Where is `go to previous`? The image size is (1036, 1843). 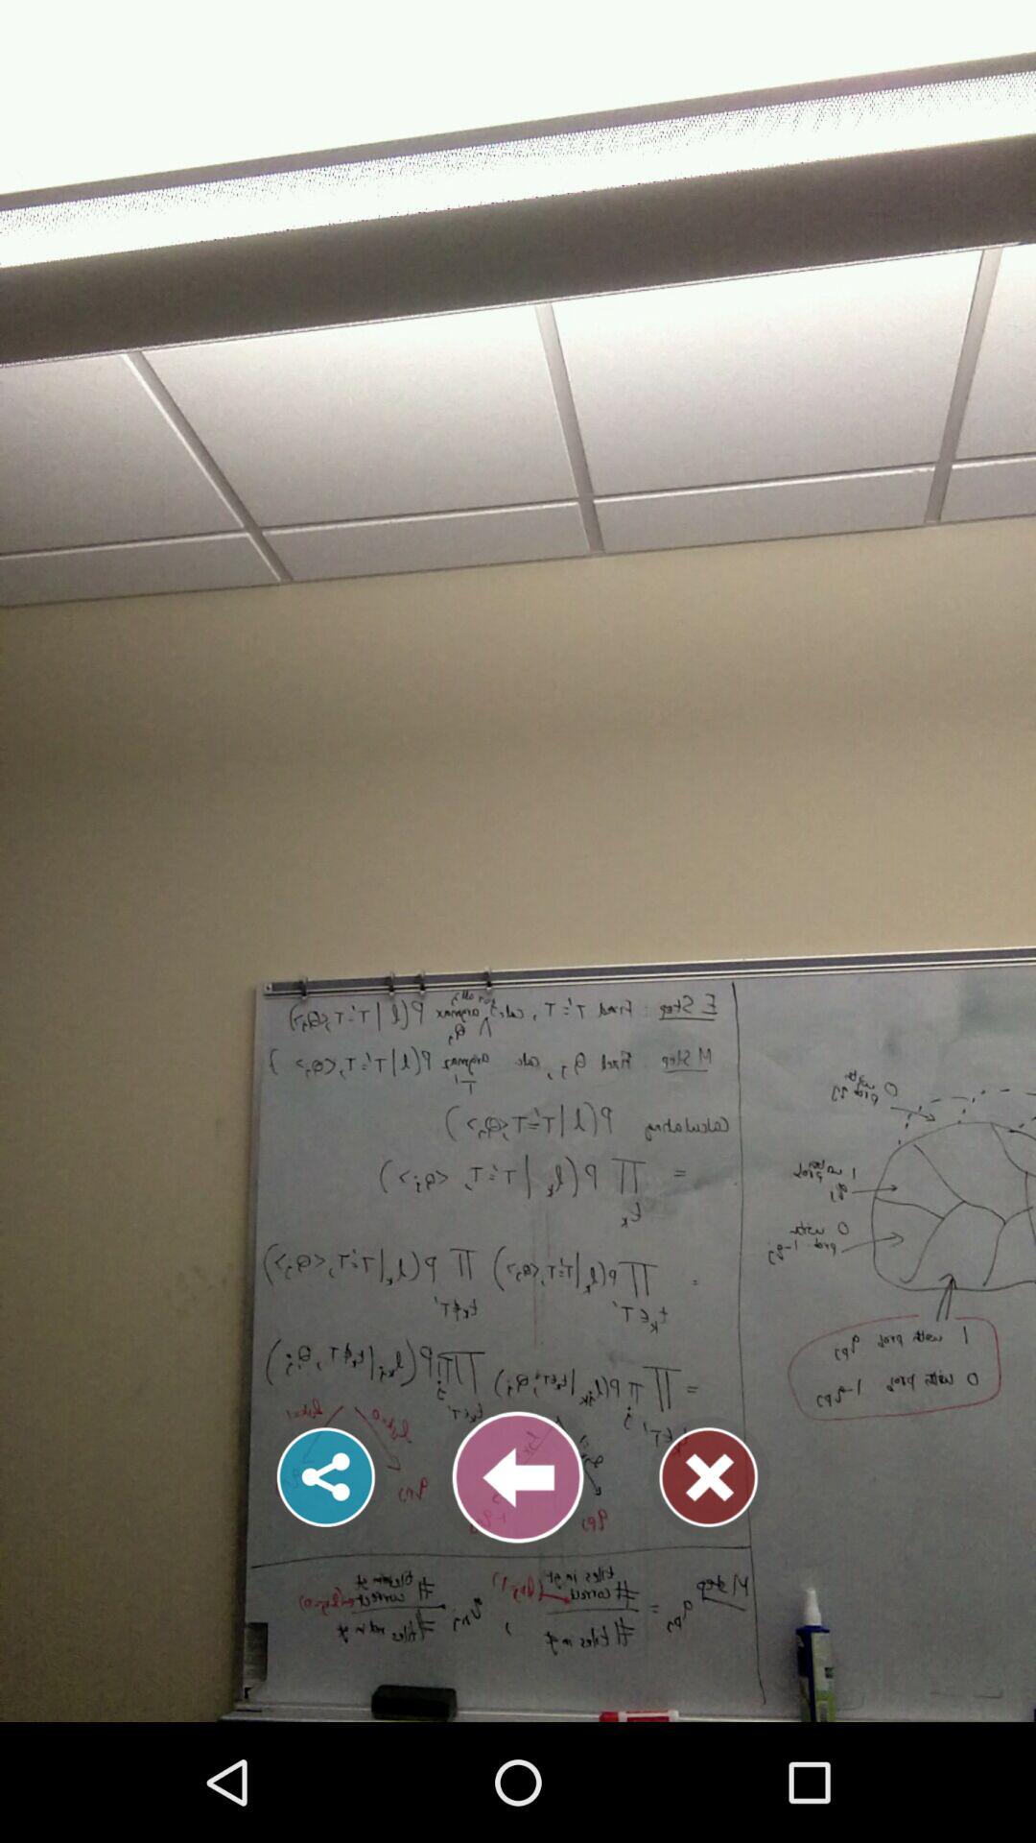 go to previous is located at coordinates (518, 1477).